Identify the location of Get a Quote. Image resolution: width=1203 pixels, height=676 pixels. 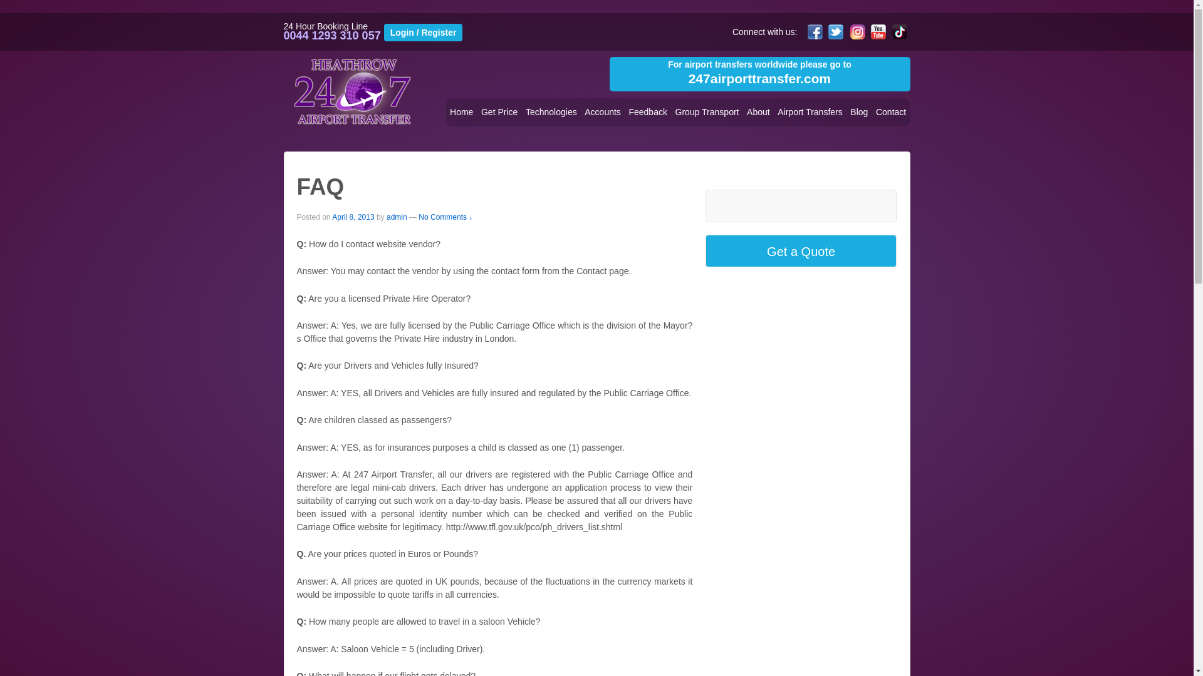
(801, 252).